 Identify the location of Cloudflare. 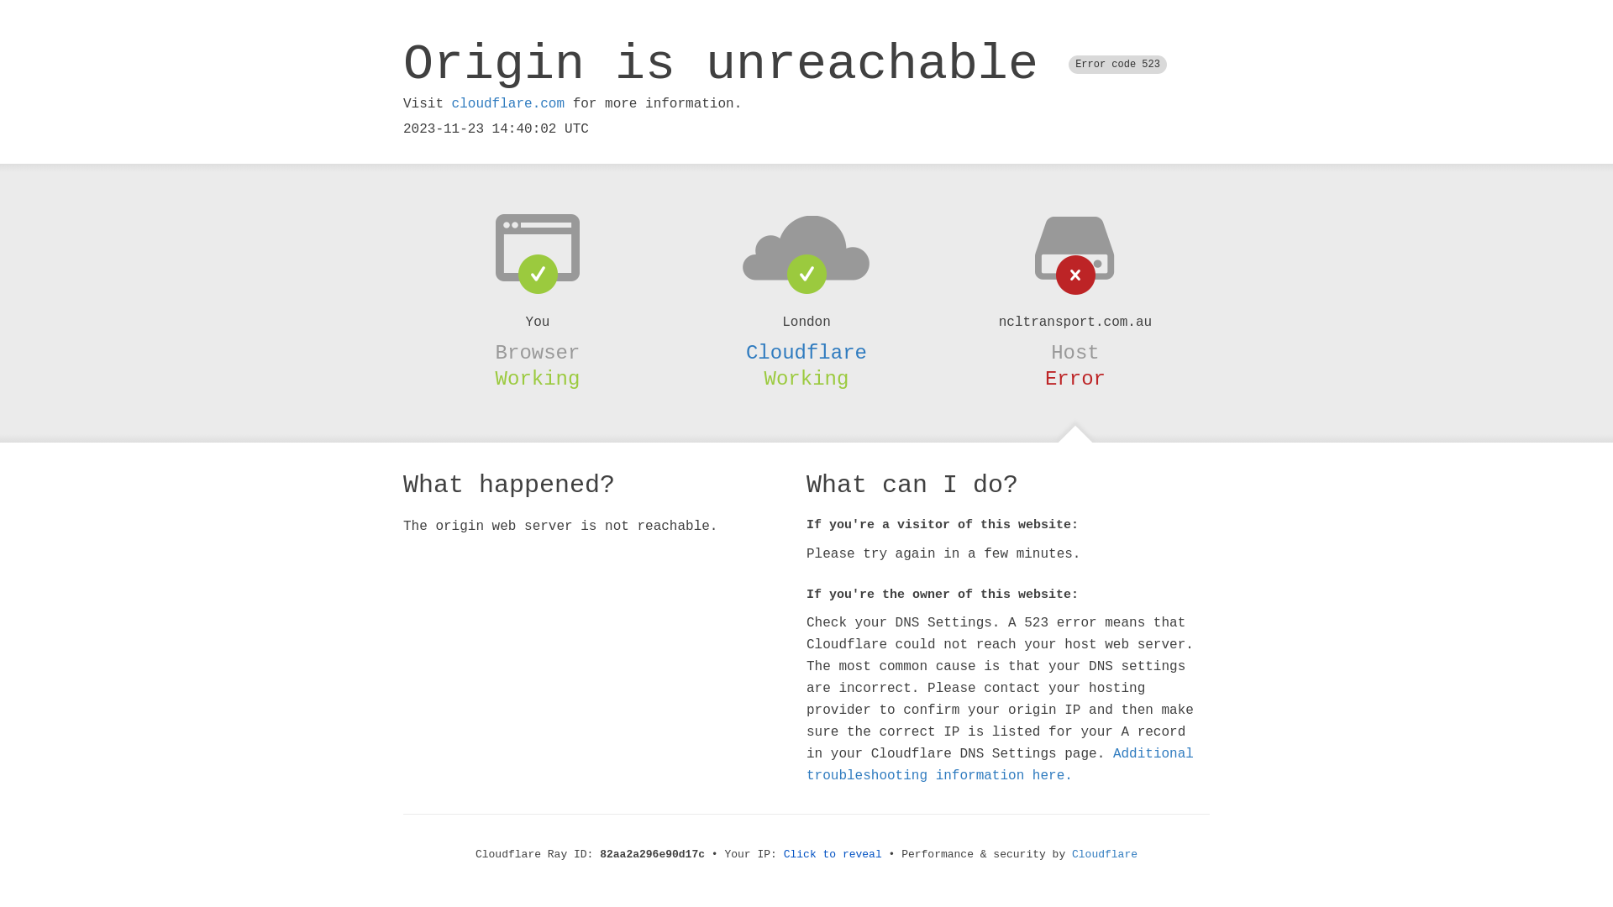
(1105, 855).